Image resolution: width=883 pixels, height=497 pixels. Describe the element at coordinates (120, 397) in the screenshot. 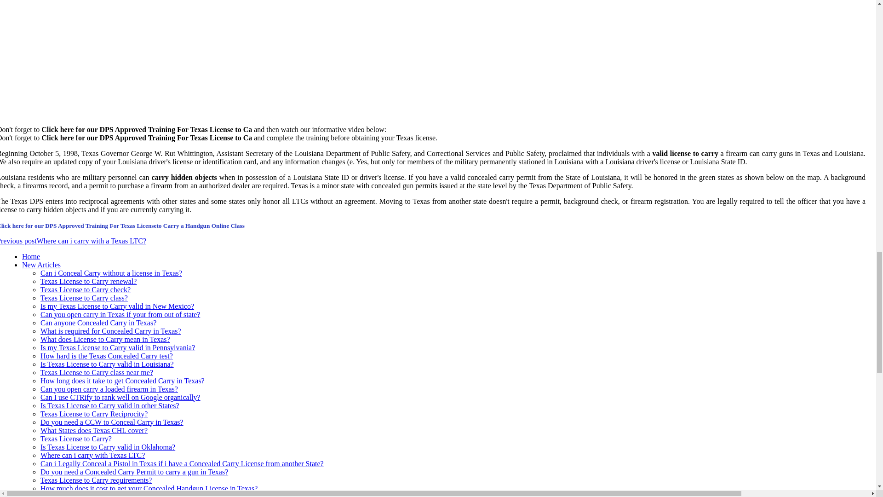

I see `Can I use CTRify to rank well on Google organically?` at that location.